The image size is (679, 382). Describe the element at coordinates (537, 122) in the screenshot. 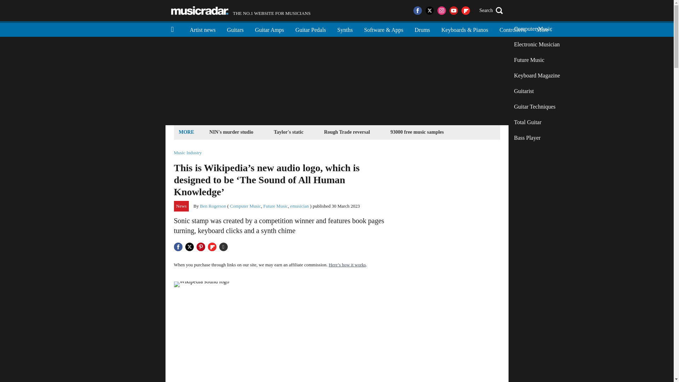

I see `Total Guitar` at that location.